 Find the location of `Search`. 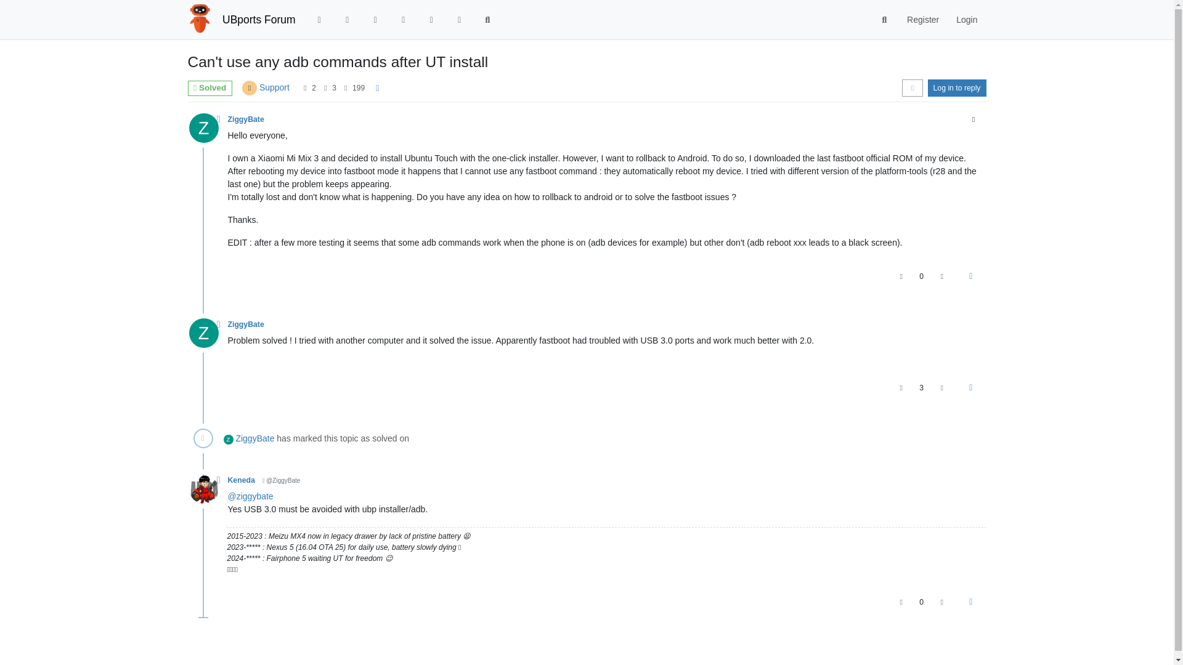

Search is located at coordinates (885, 20).